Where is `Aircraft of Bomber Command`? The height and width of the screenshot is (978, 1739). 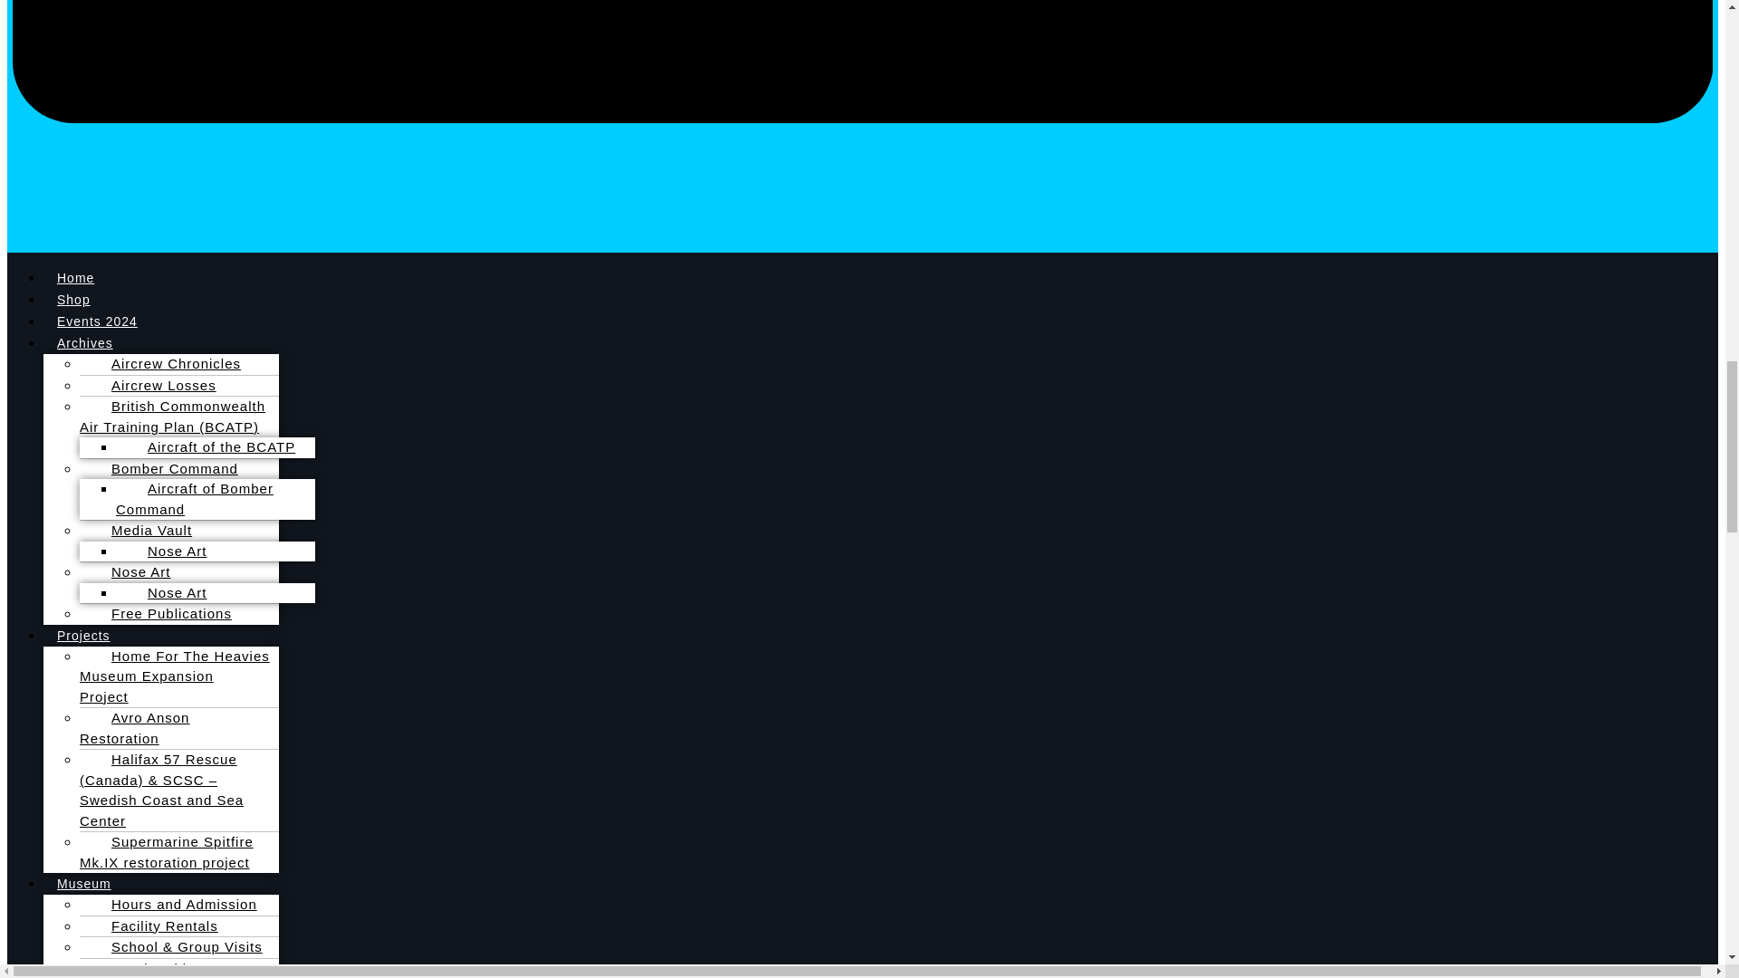
Aircraft of Bomber Command is located at coordinates (194, 499).